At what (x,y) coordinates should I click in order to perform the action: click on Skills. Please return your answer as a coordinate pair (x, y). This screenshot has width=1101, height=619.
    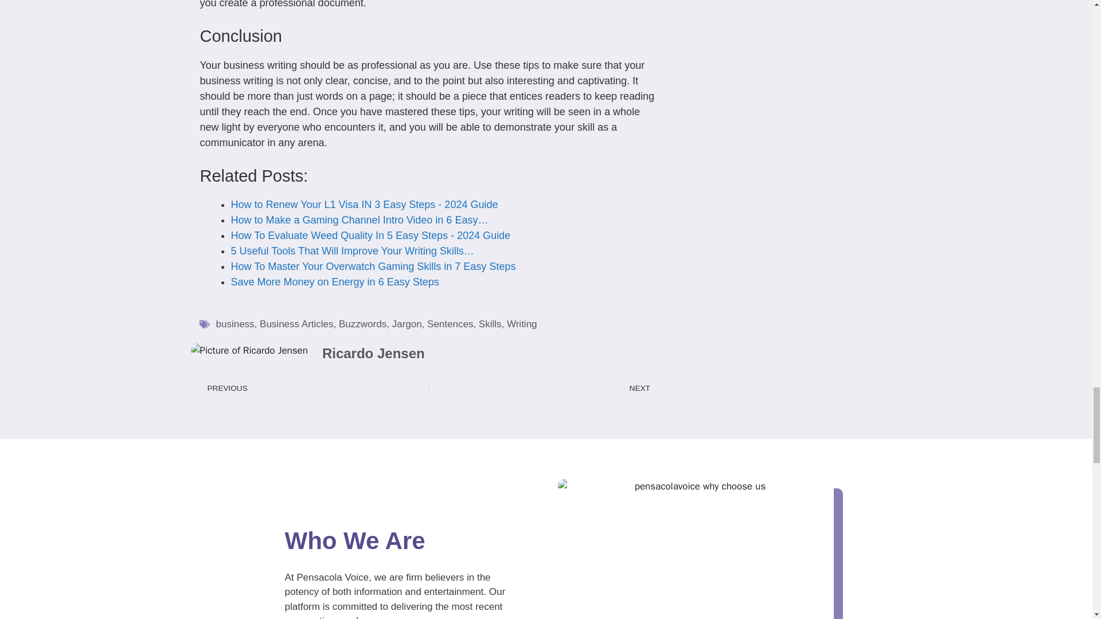
    Looking at the image, I should click on (490, 324).